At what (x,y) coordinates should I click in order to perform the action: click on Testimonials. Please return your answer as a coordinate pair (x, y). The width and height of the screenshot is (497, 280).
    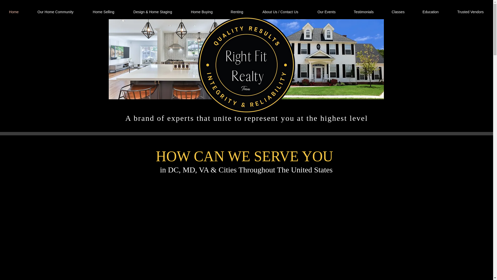
    Looking at the image, I should click on (363, 12).